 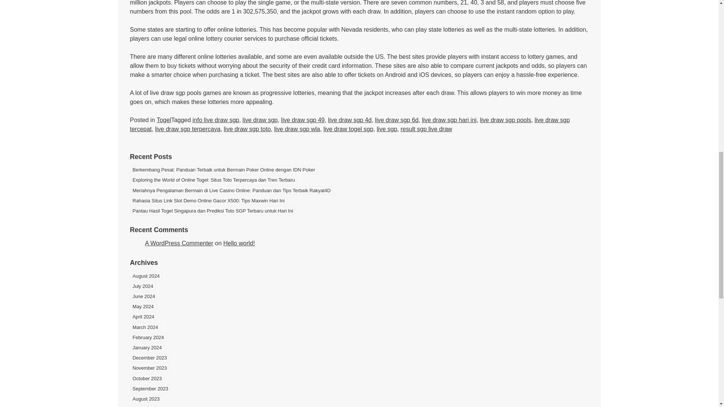 I want to click on live draw togel sgp, so click(x=348, y=129).